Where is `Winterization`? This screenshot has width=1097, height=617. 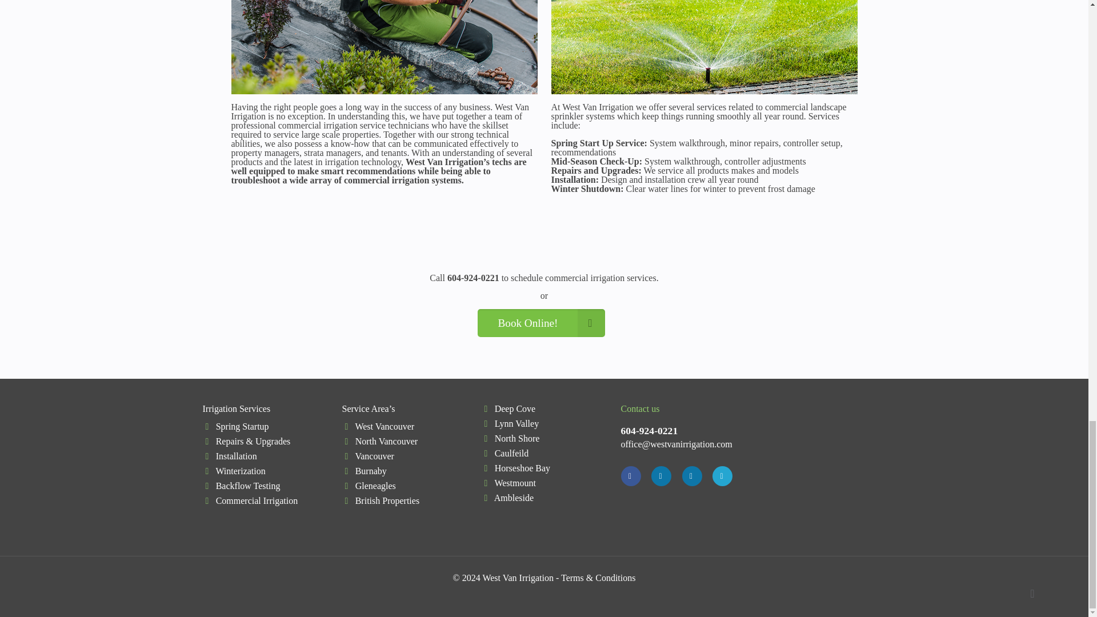
Winterization is located at coordinates (240, 471).